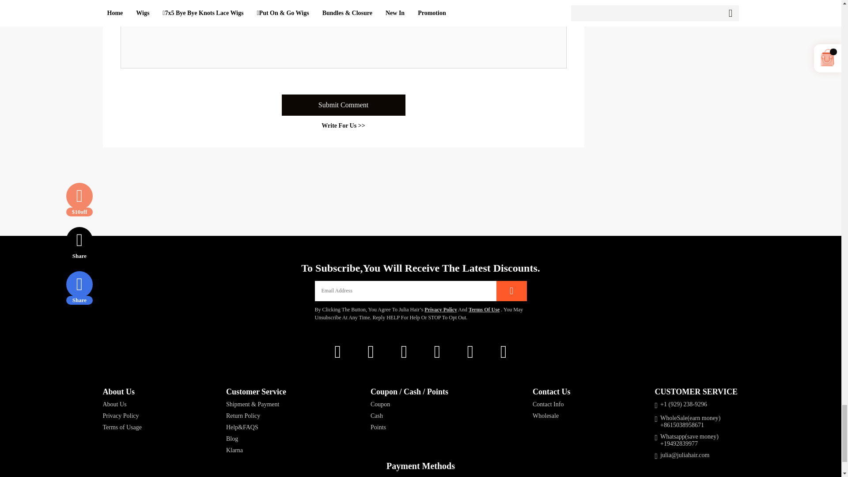 The width and height of the screenshot is (848, 477). Describe the element at coordinates (409, 416) in the screenshot. I see `Cash` at that location.